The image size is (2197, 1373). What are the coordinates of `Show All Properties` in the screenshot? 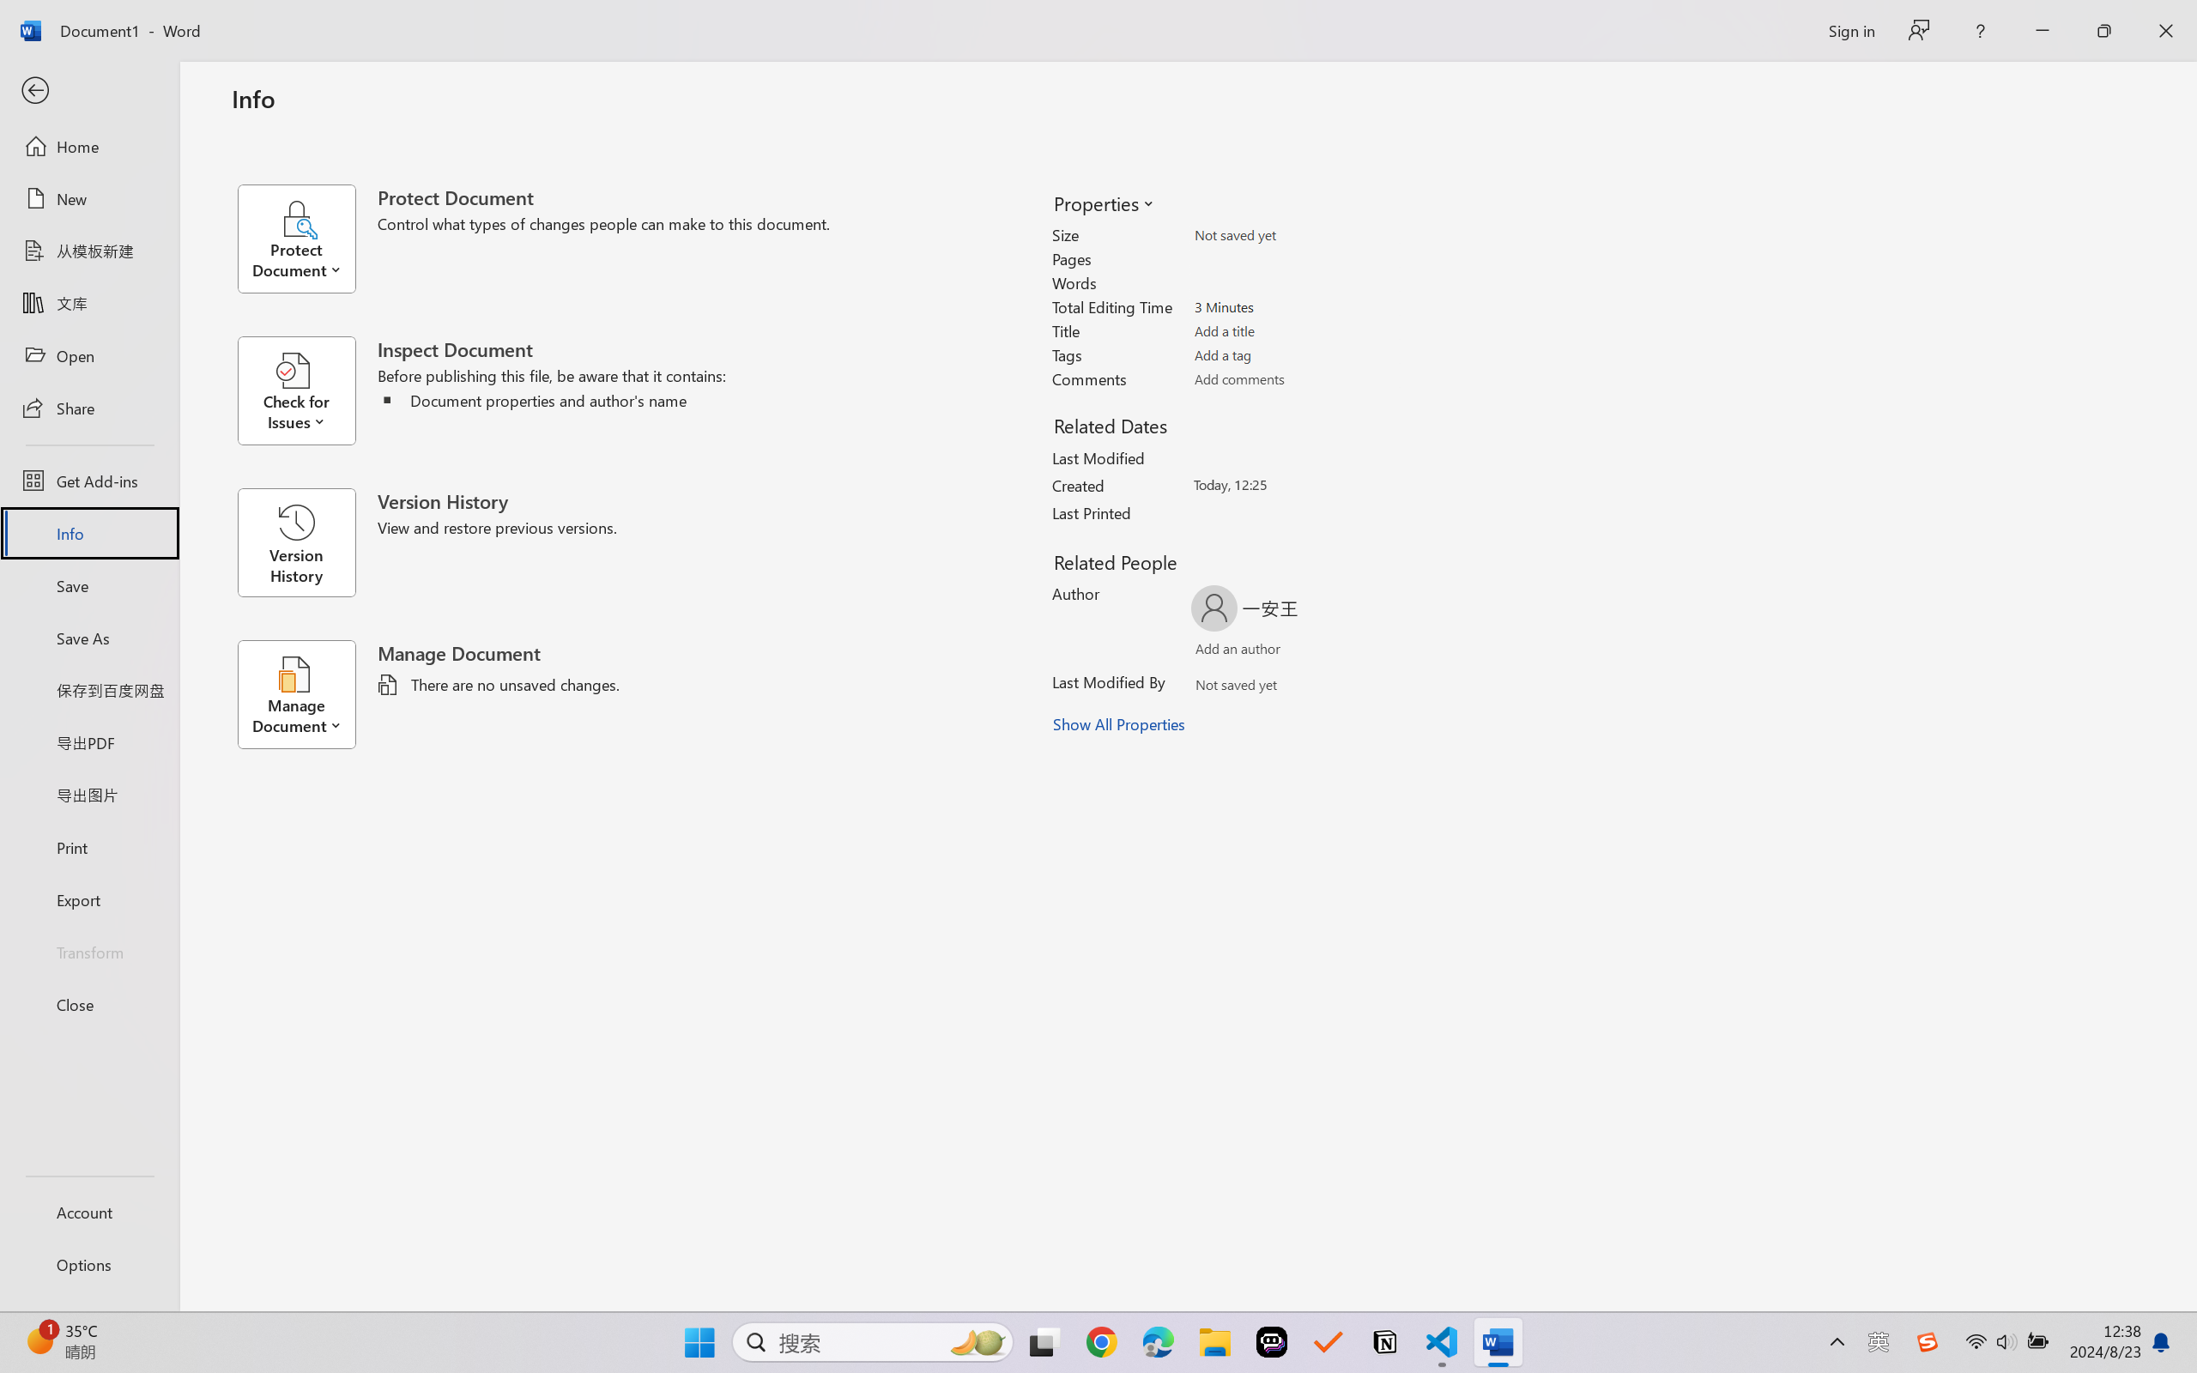 It's located at (1119, 724).